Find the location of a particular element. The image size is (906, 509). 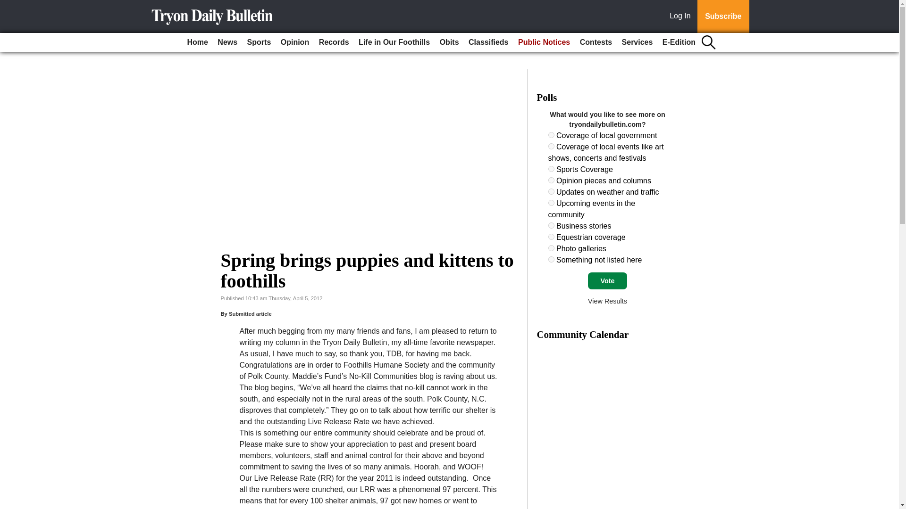

News is located at coordinates (227, 42).